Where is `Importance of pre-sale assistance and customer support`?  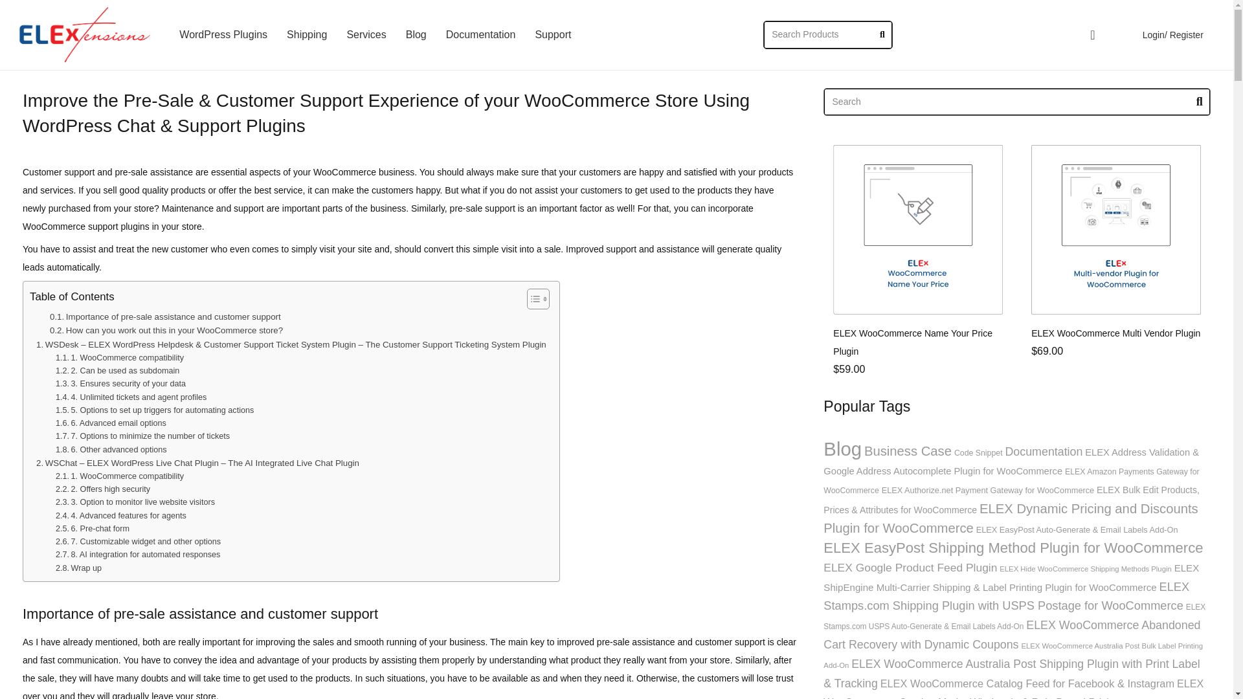 Importance of pre-sale assistance and customer support is located at coordinates (164, 317).